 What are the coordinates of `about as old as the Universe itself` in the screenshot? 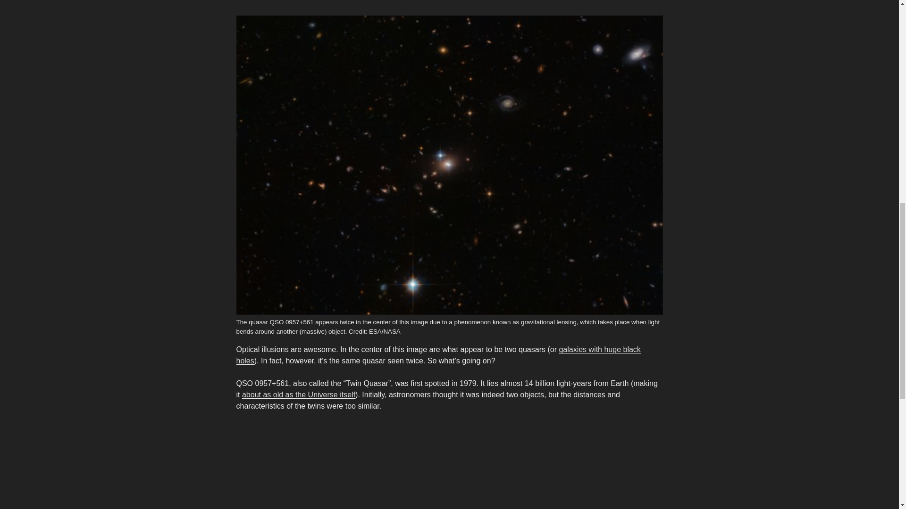 It's located at (298, 394).